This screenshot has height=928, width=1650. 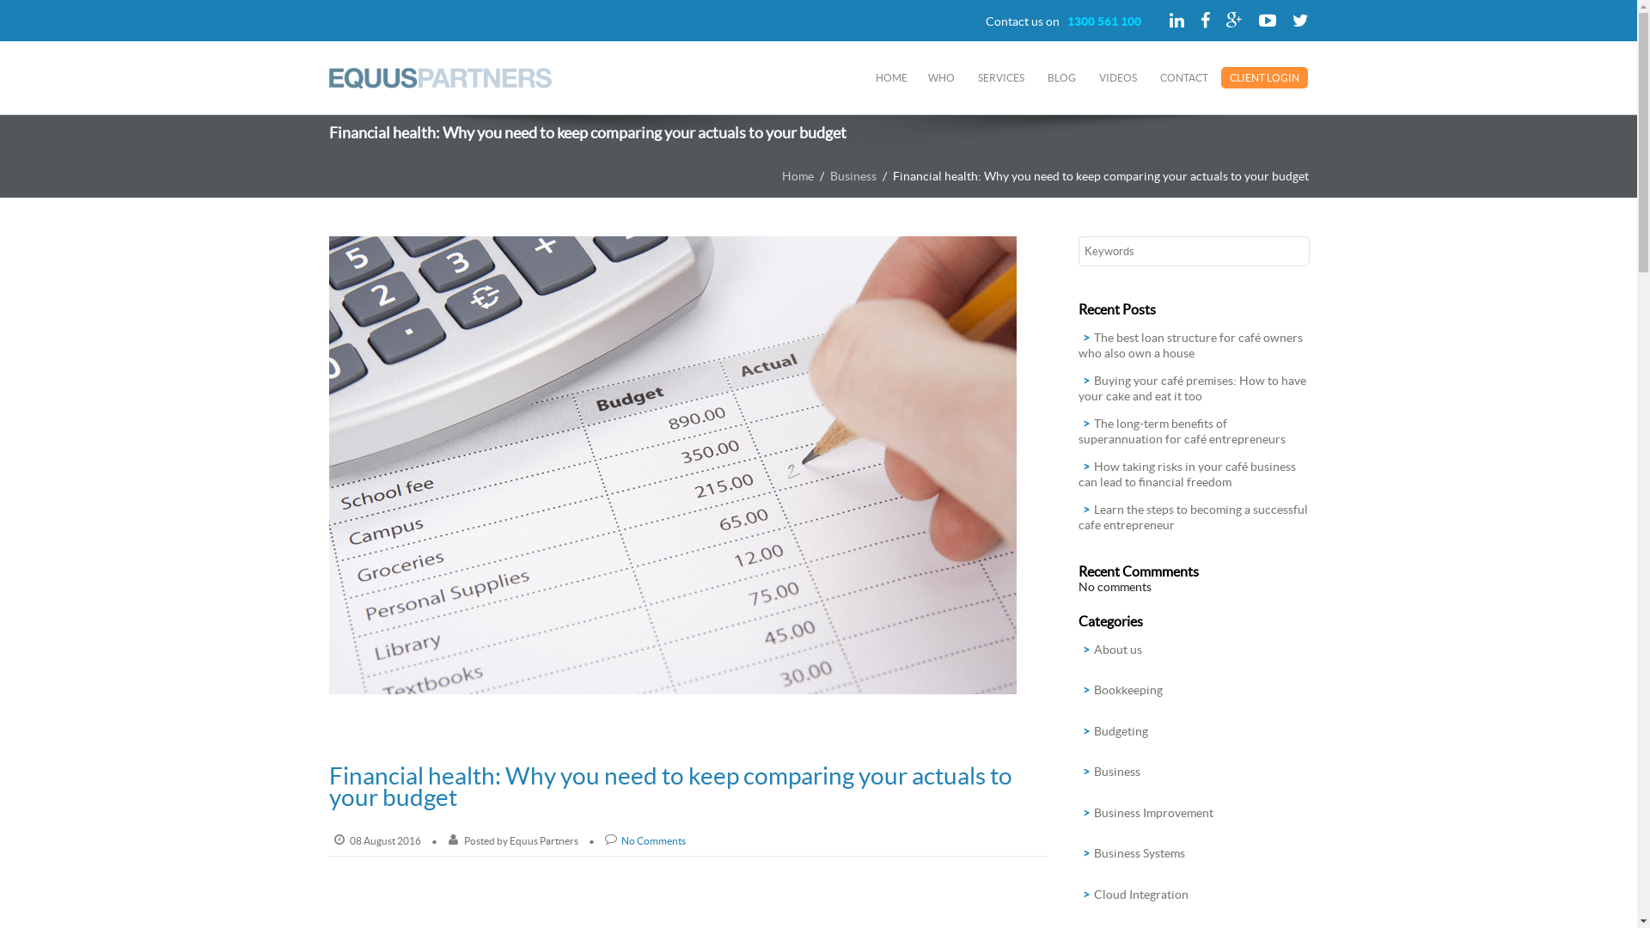 I want to click on WHO, so click(x=942, y=77).